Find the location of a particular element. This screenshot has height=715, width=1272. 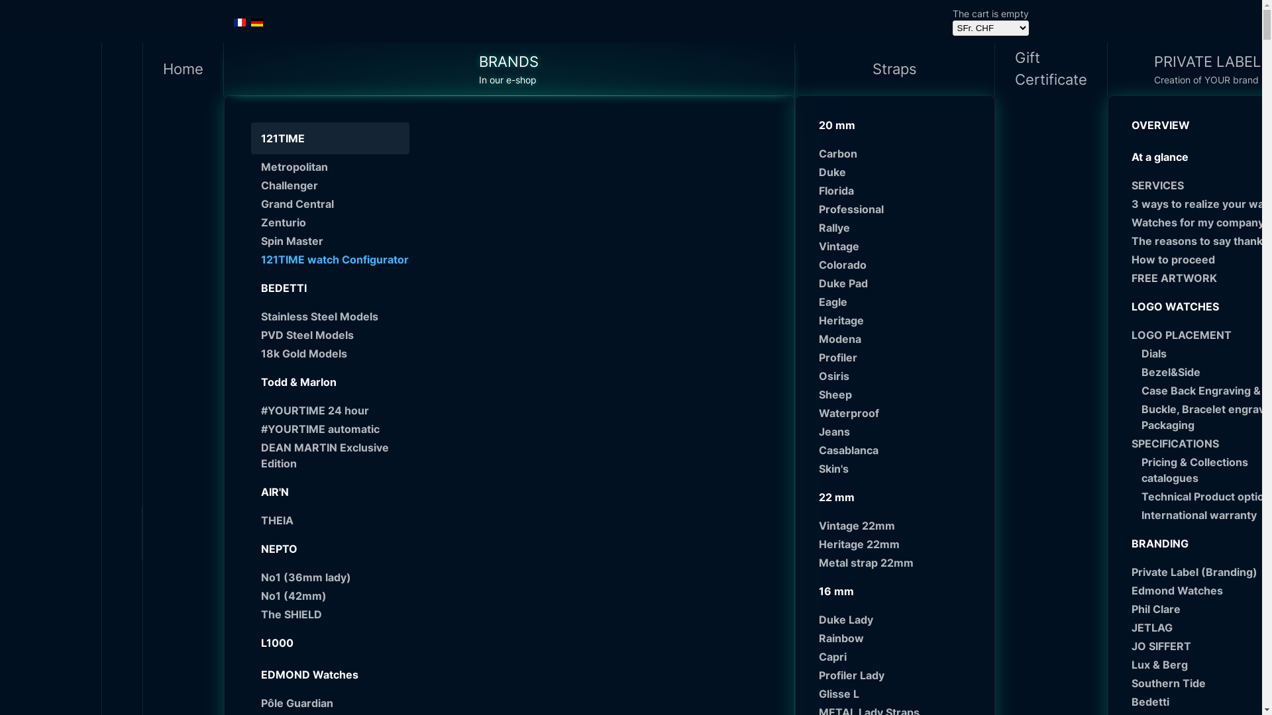

Colorado is located at coordinates (900, 265).